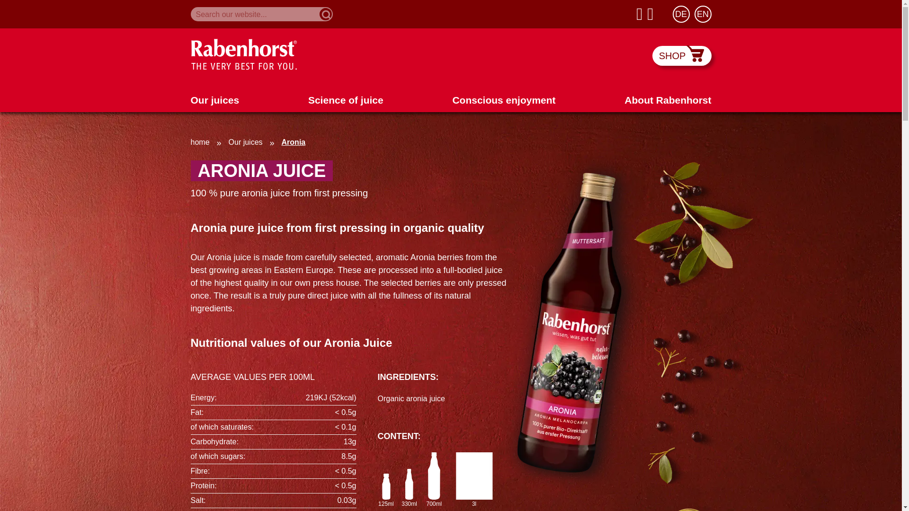 The width and height of the screenshot is (909, 511). I want to click on Our juices, so click(214, 99).